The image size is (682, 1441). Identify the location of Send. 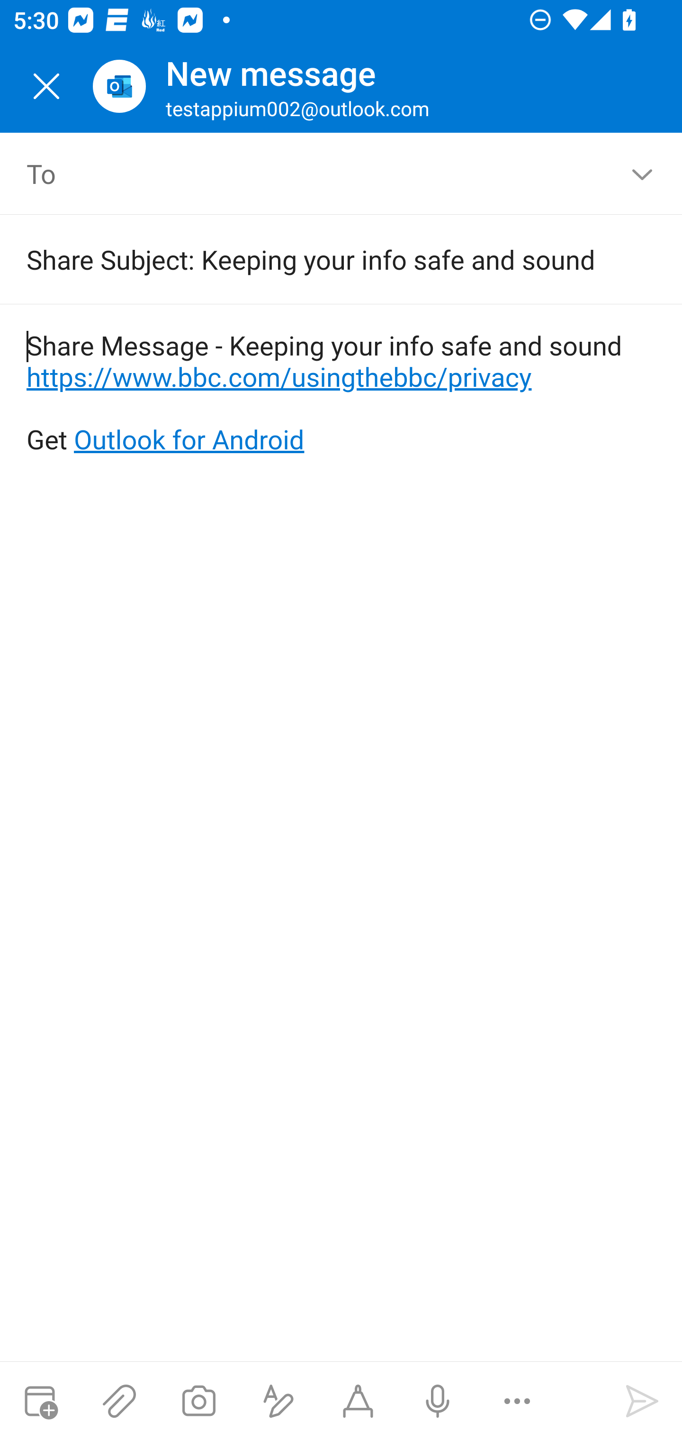
(642, 1401).